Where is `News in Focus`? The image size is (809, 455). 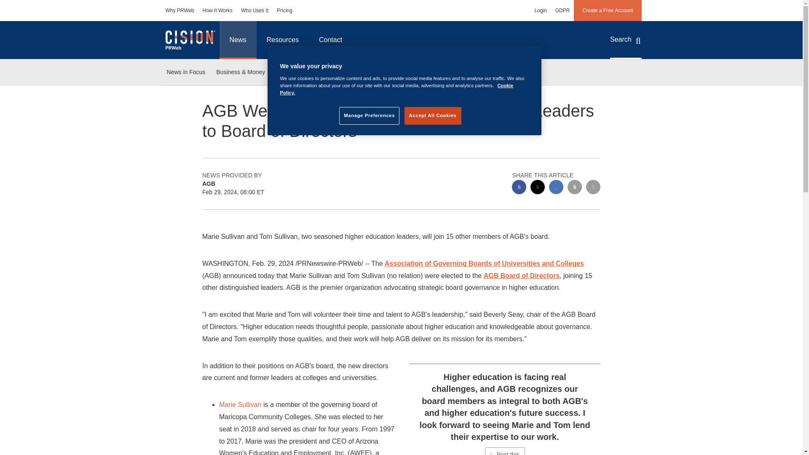
News in Focus is located at coordinates (185, 72).